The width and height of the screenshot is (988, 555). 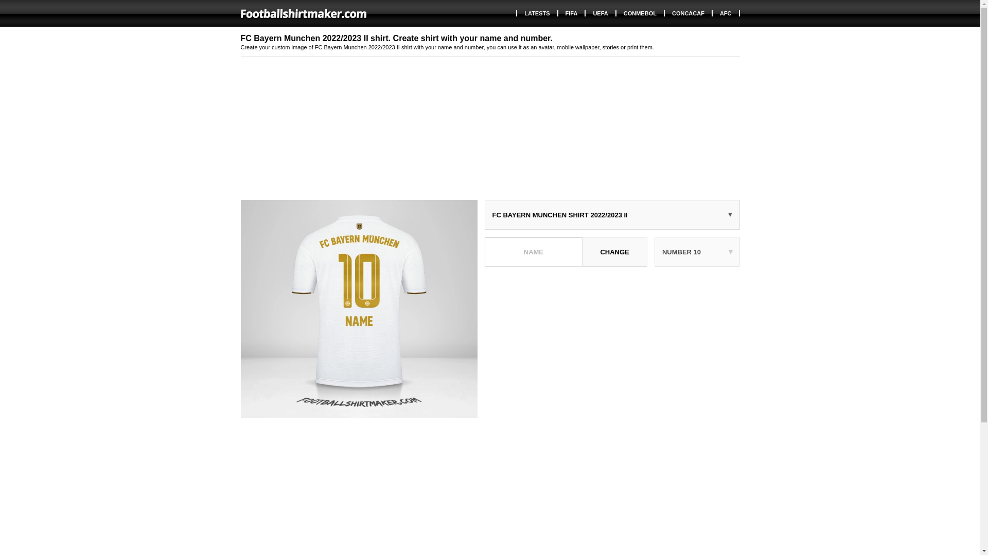 I want to click on CONCACAF, so click(x=689, y=13).